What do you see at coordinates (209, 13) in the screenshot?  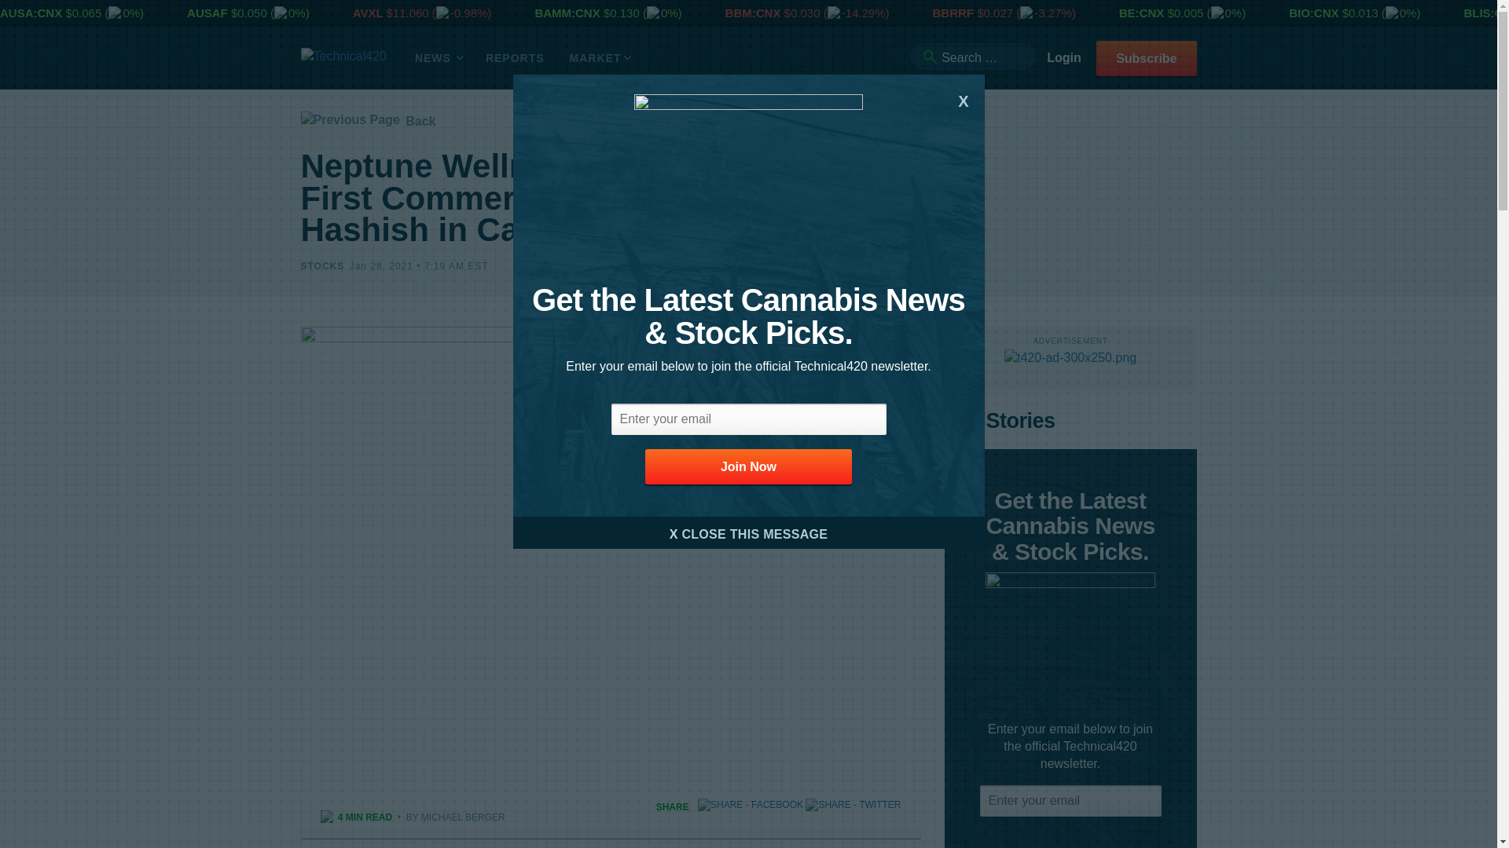 I see `AUSAF` at bounding box center [209, 13].